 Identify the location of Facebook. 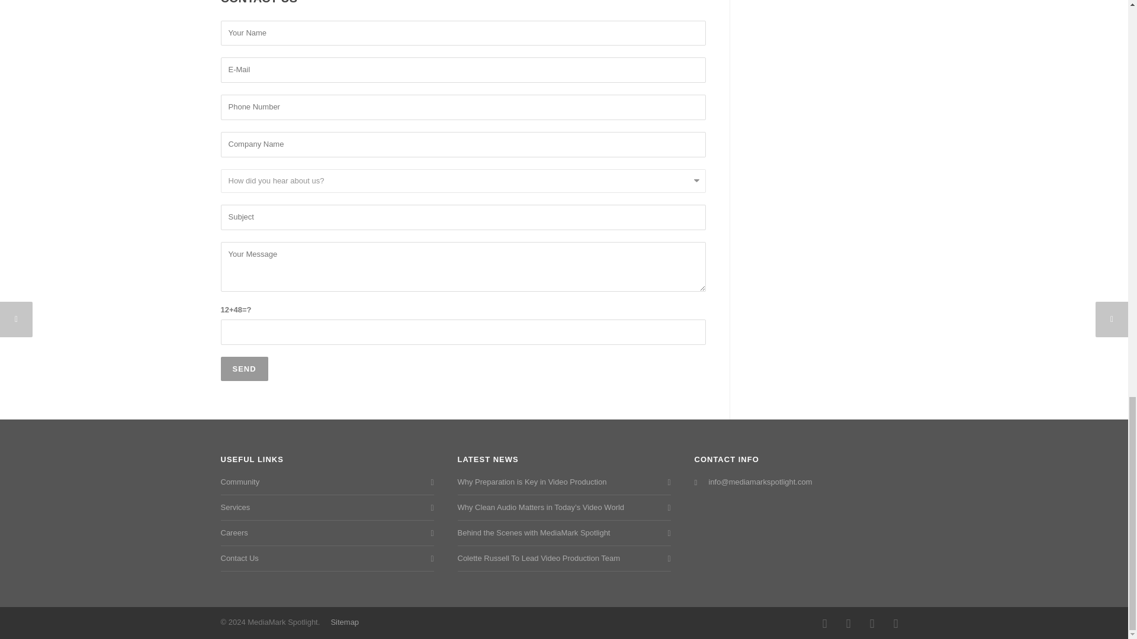
(824, 623).